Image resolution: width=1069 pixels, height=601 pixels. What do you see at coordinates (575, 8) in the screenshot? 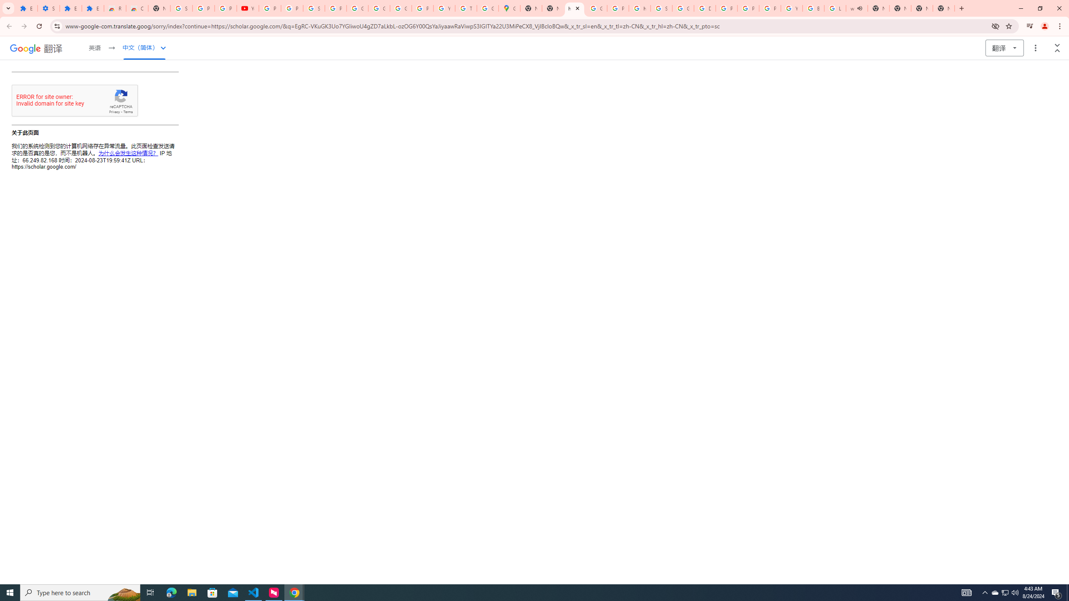
I see `https://scholar.google.com/` at bounding box center [575, 8].